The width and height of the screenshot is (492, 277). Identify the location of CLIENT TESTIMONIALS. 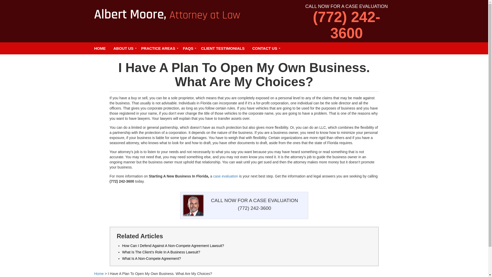
(223, 48).